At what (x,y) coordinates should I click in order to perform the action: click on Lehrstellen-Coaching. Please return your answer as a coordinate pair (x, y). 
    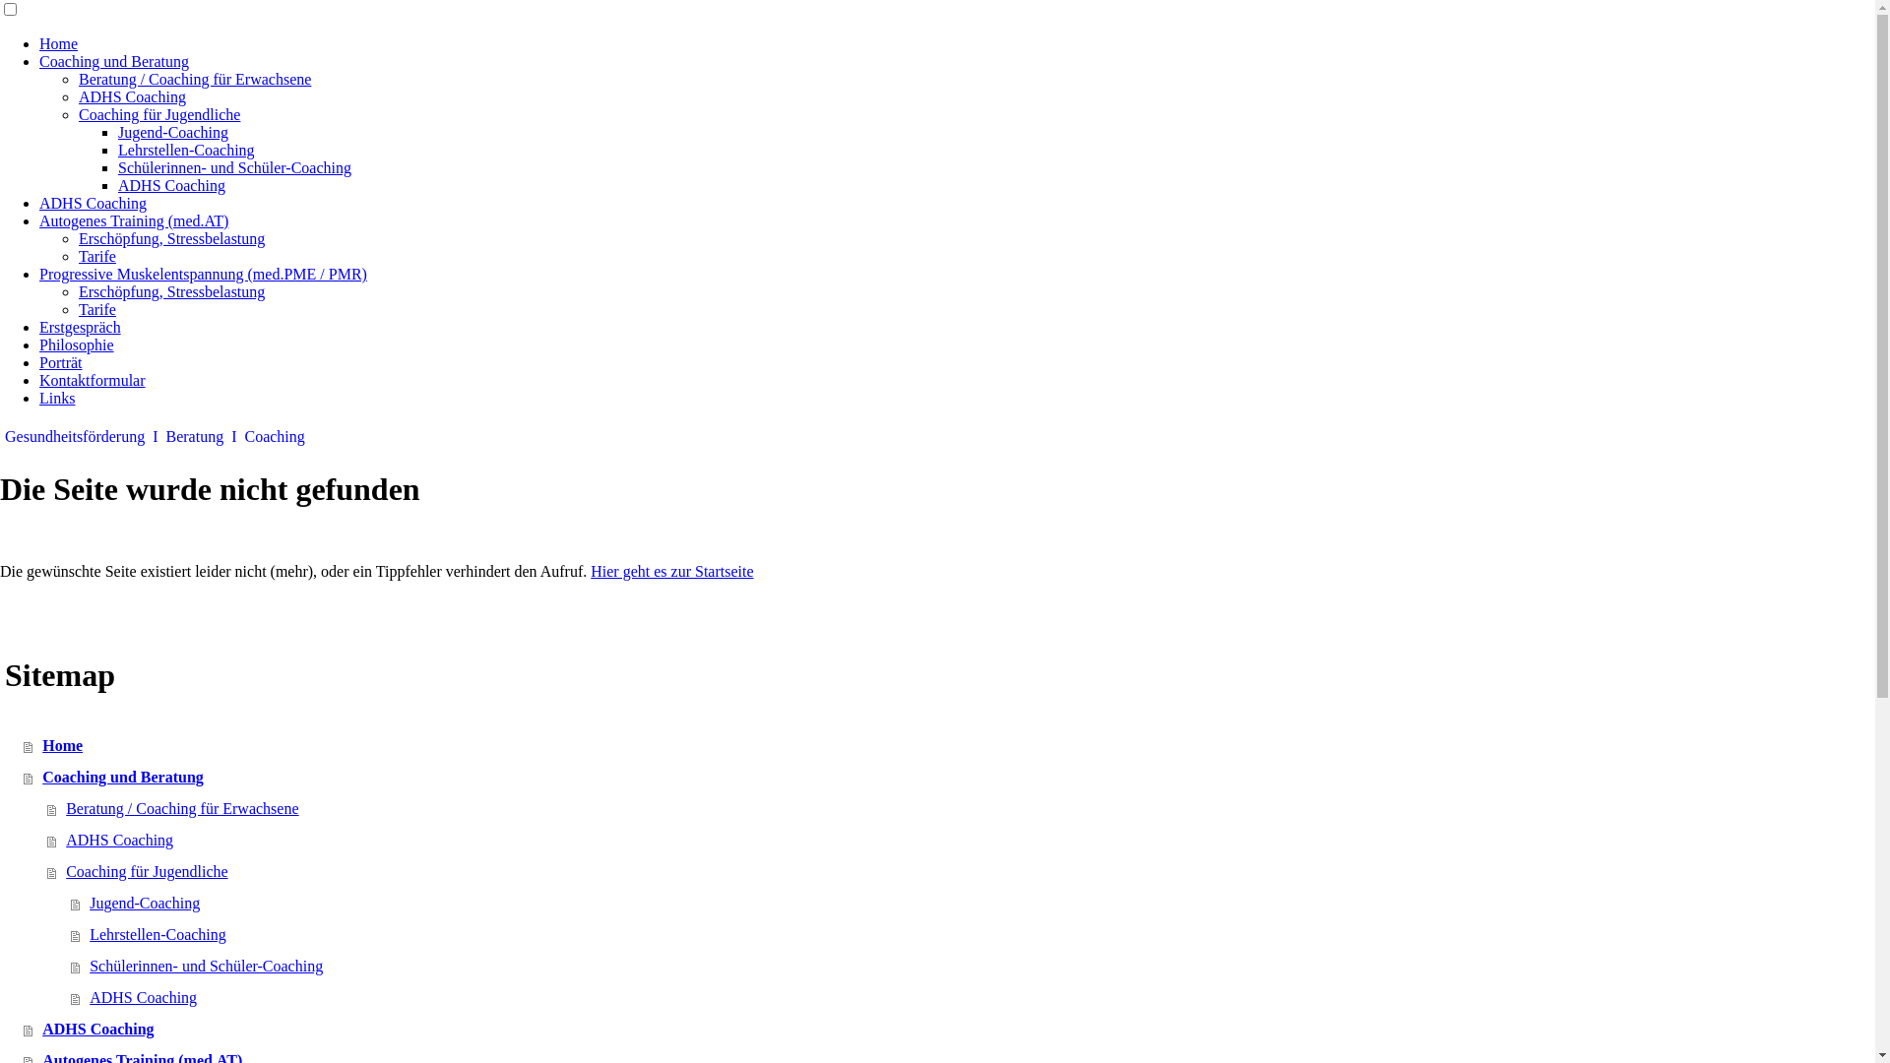
    Looking at the image, I should click on (187, 150).